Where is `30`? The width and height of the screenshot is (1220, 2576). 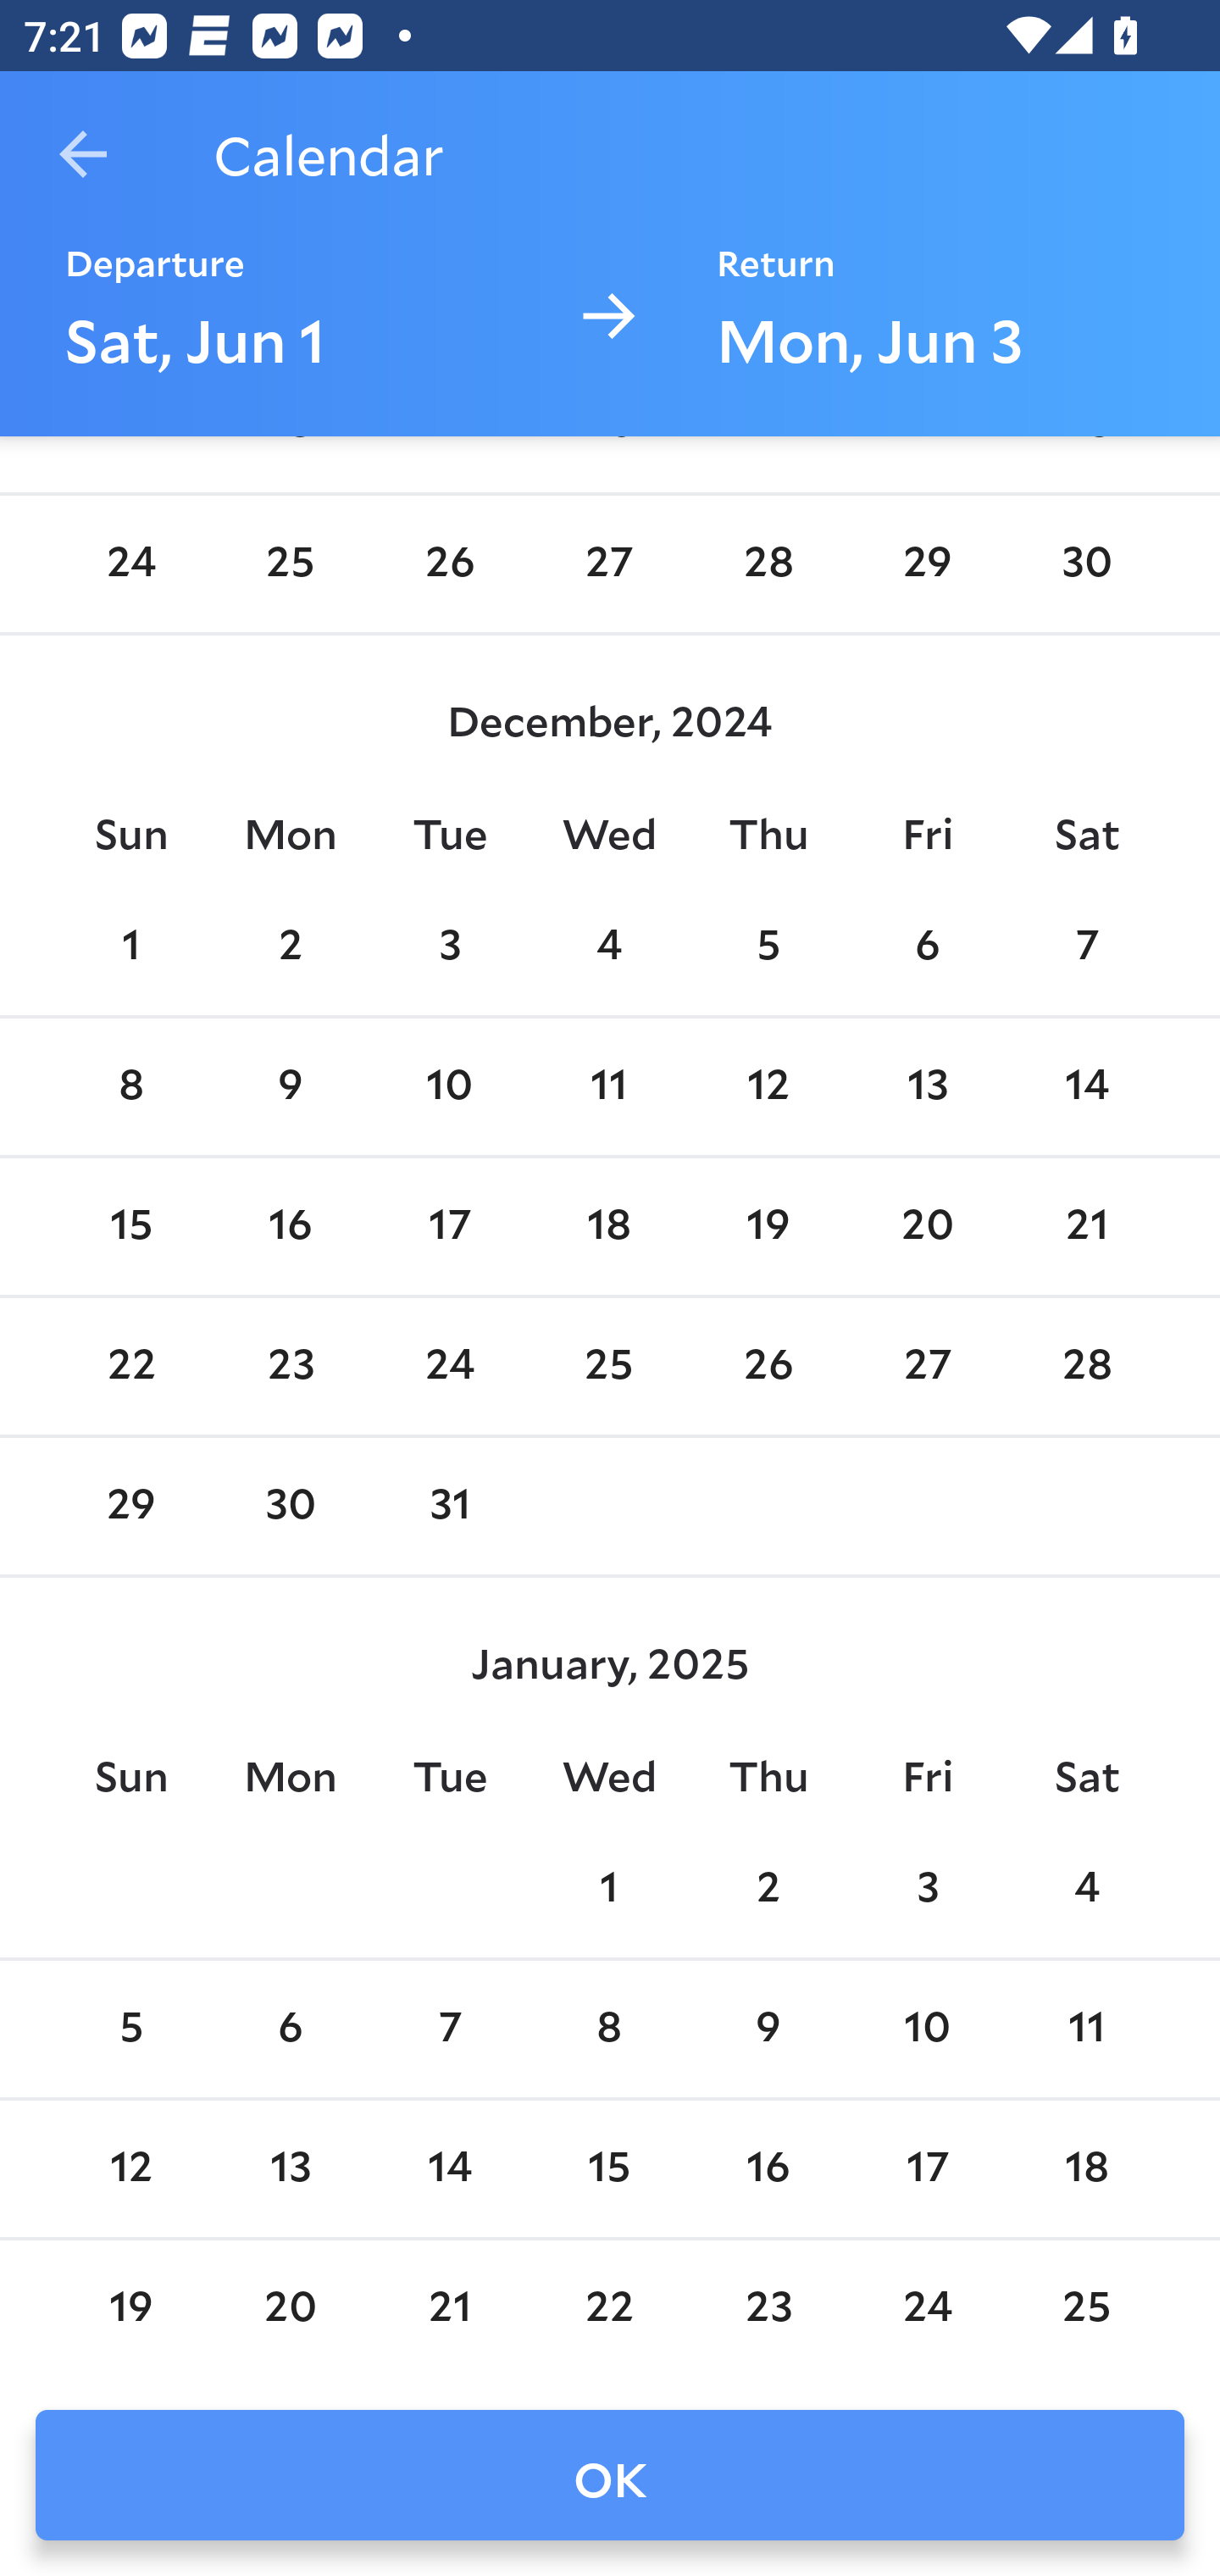 30 is located at coordinates (291, 1507).